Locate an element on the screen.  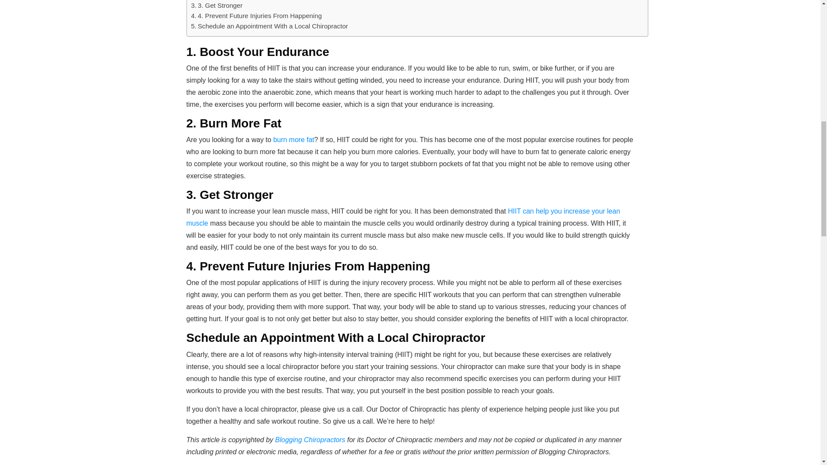
4. Prevent Future Injuries From Happening is located at coordinates (257, 15).